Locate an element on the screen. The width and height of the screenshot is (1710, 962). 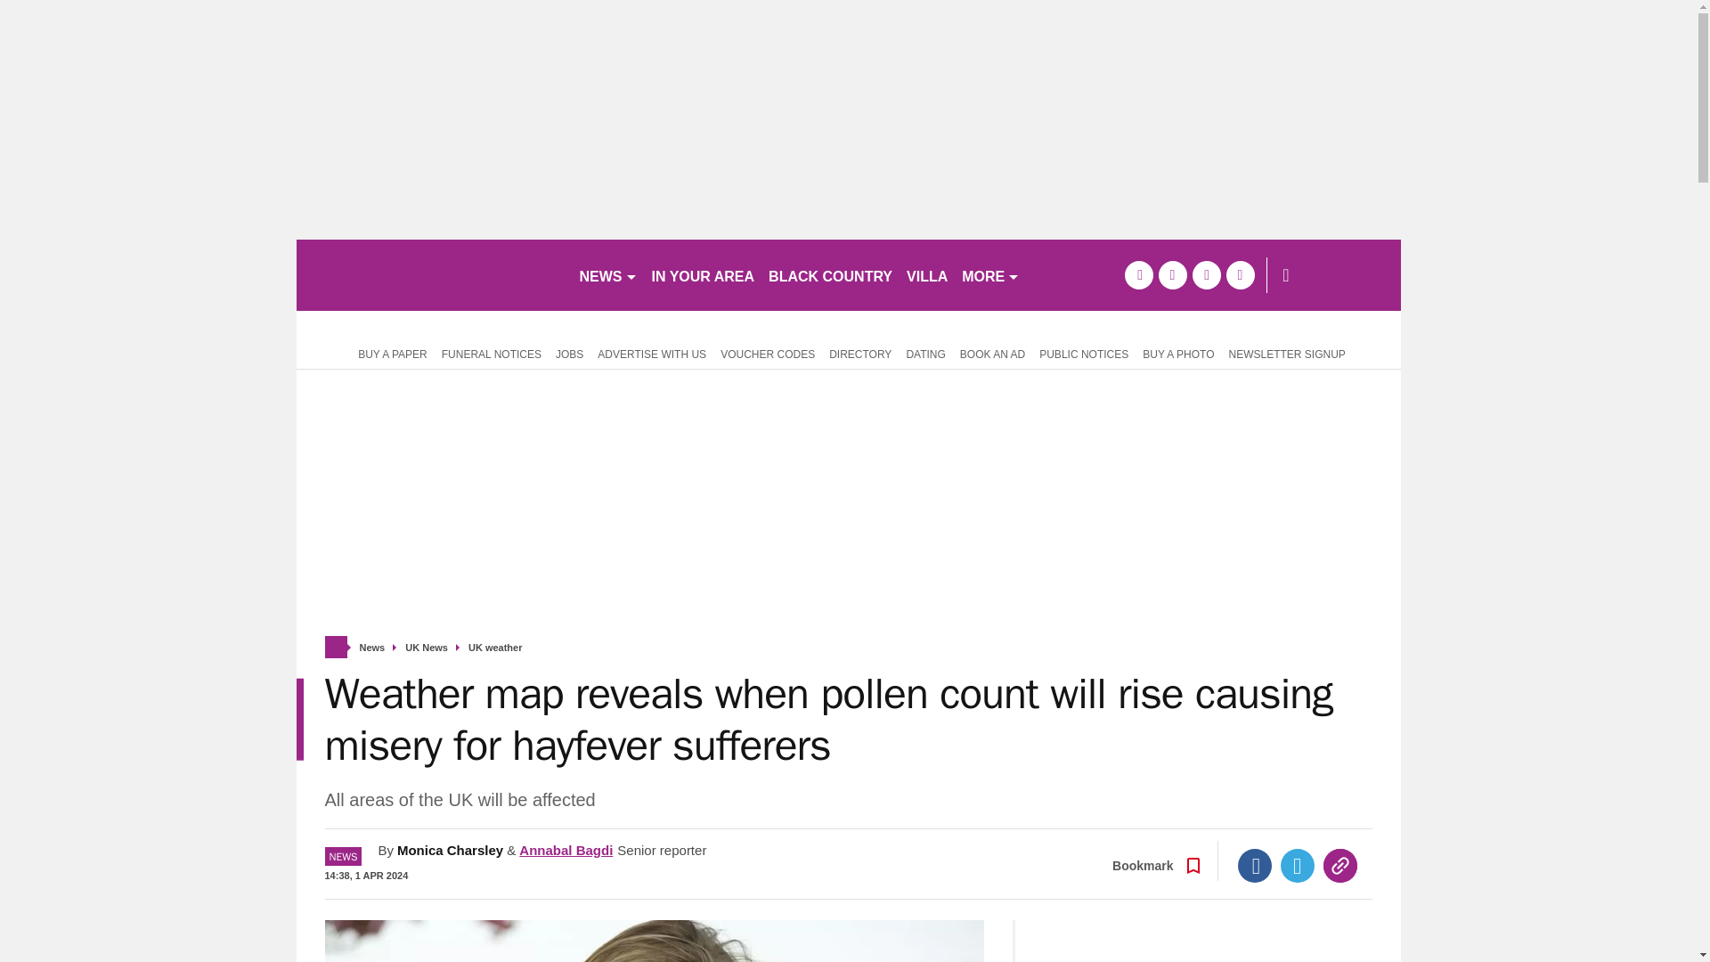
NEWS is located at coordinates (607, 274).